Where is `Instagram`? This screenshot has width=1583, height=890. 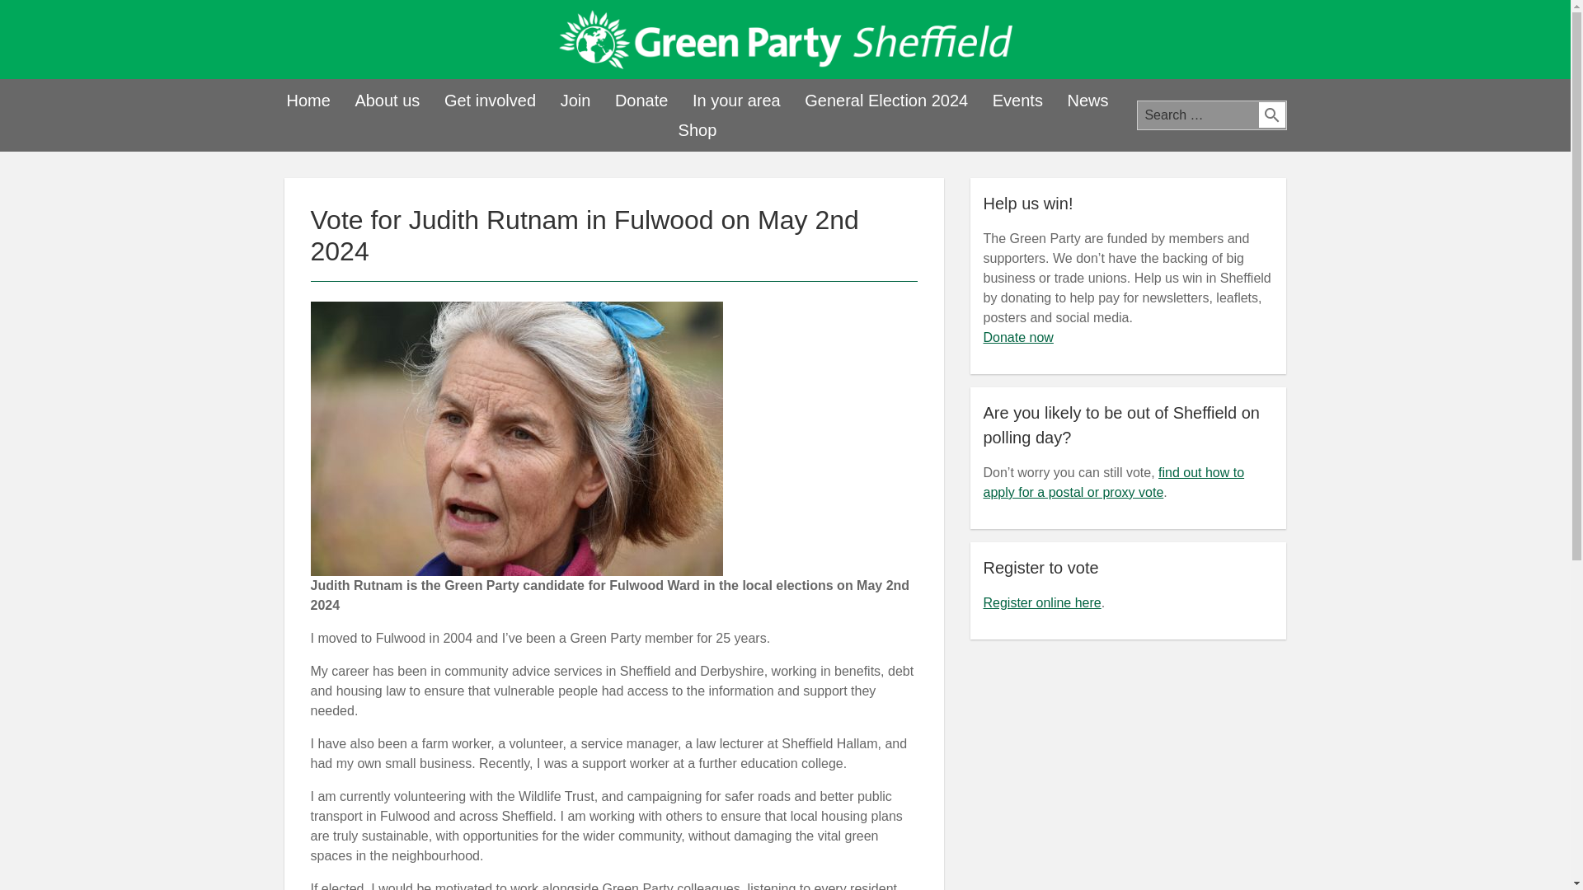
Instagram is located at coordinates (1271, 41).